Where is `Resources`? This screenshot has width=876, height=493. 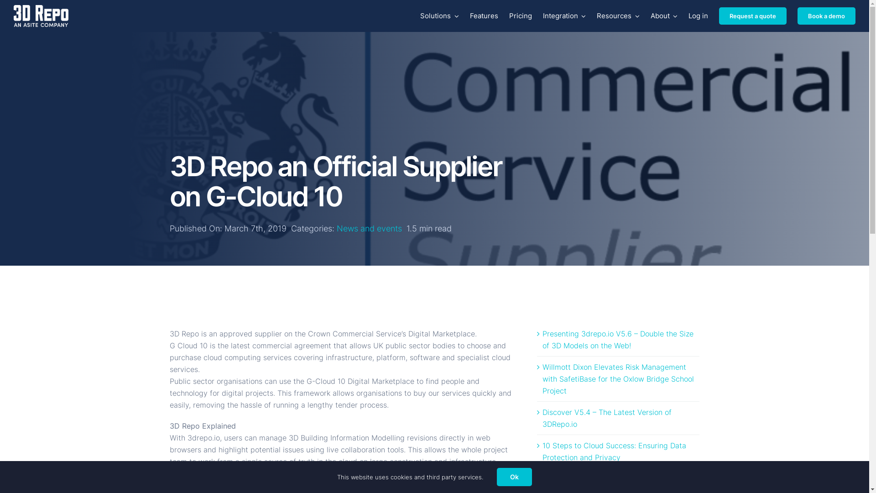 Resources is located at coordinates (618, 16).